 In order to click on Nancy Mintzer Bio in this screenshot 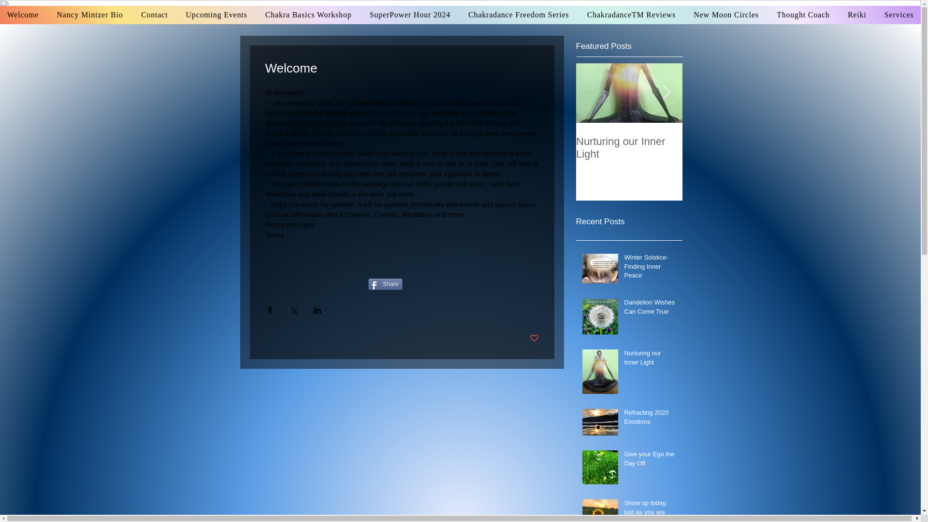, I will do `click(90, 14)`.